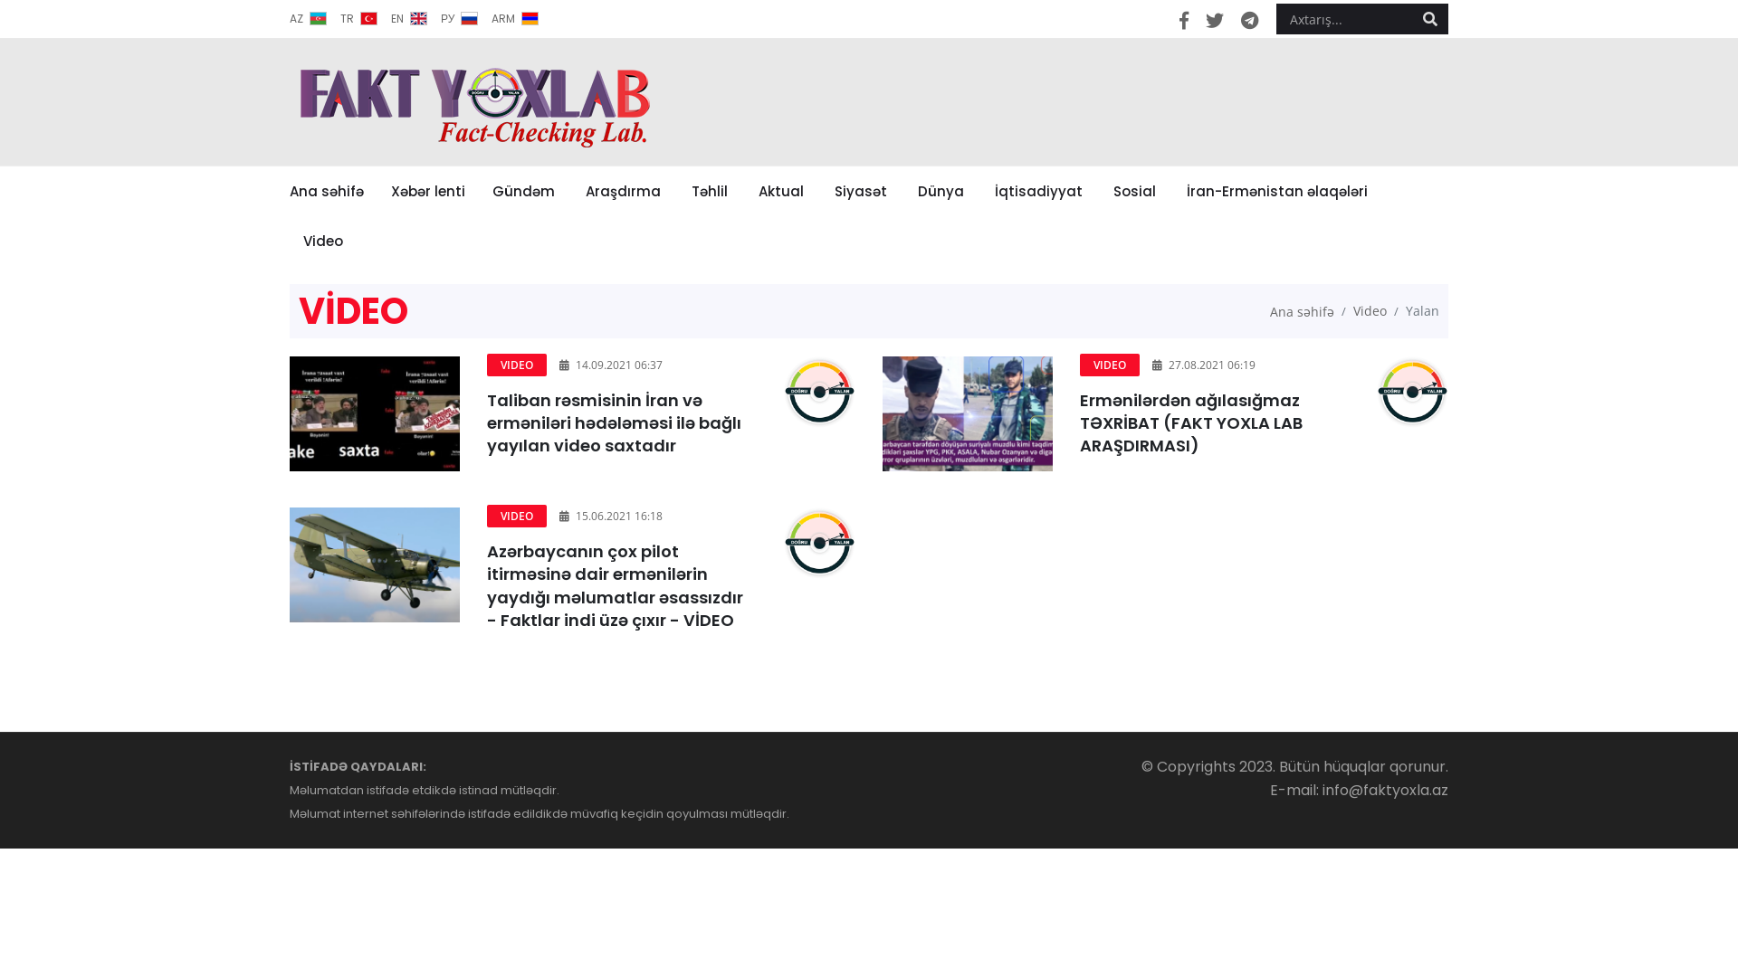  Describe the element at coordinates (409, 19) in the screenshot. I see `EN` at that location.